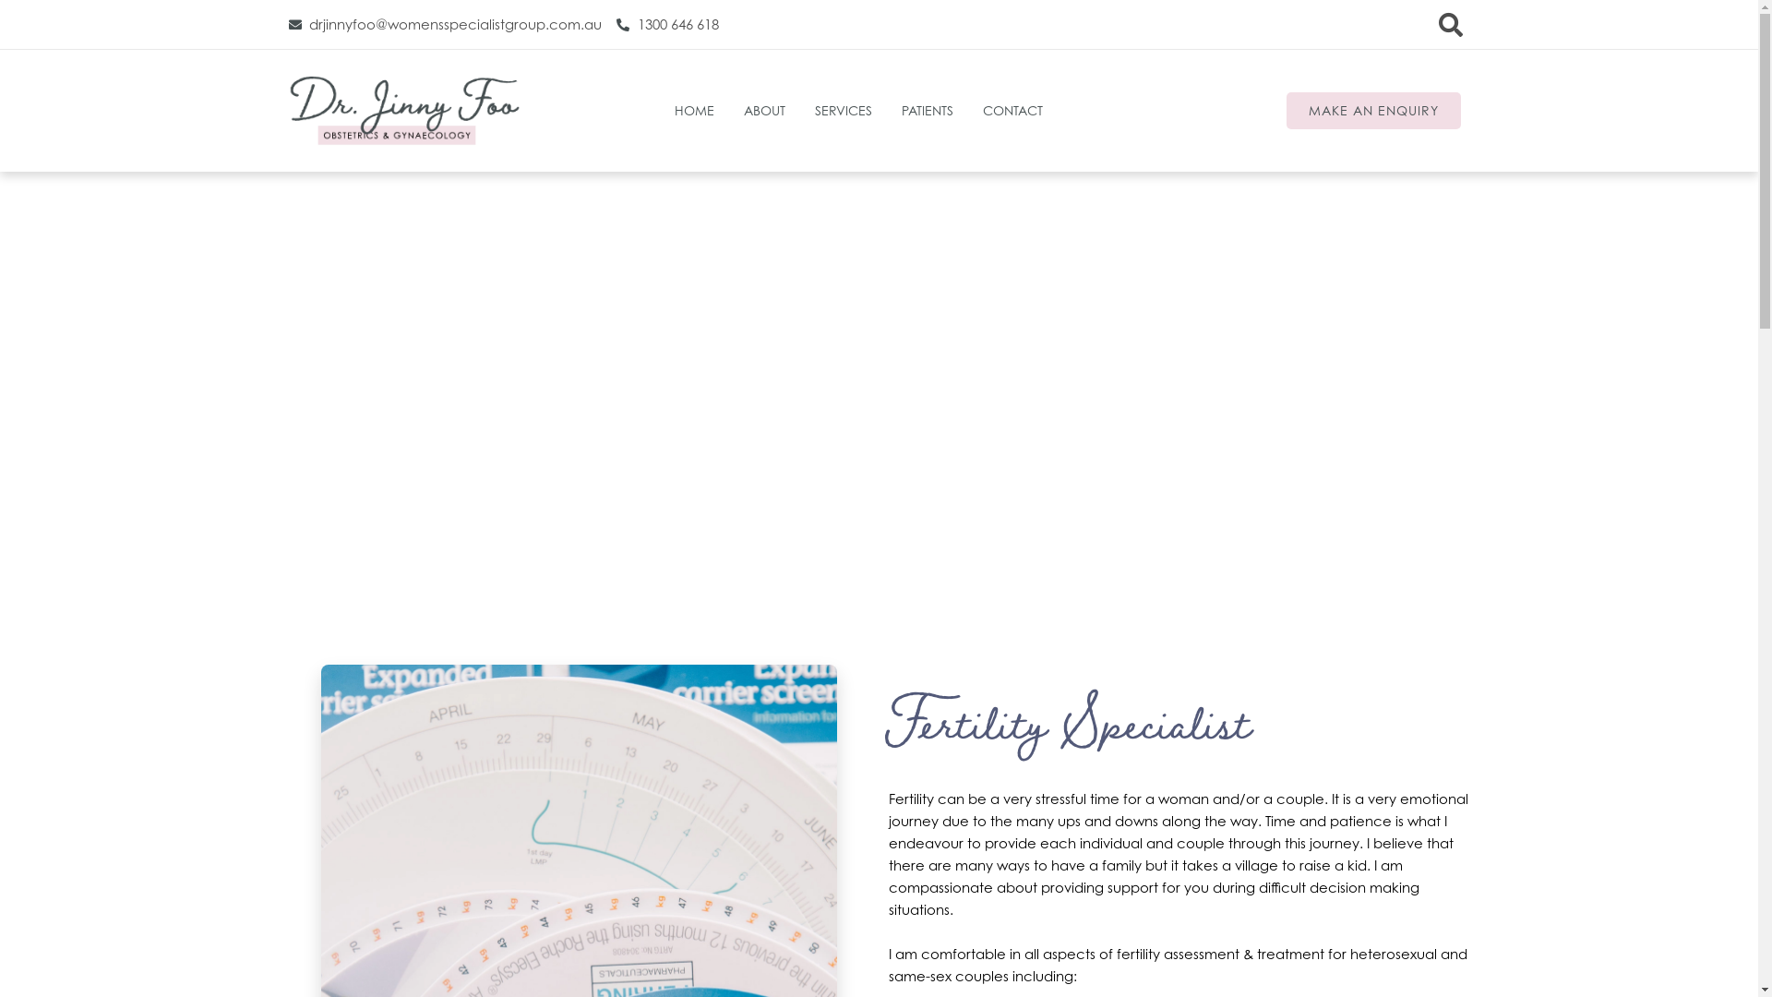 This screenshot has height=997, width=1772. Describe the element at coordinates (764, 111) in the screenshot. I see `ABOUT` at that location.